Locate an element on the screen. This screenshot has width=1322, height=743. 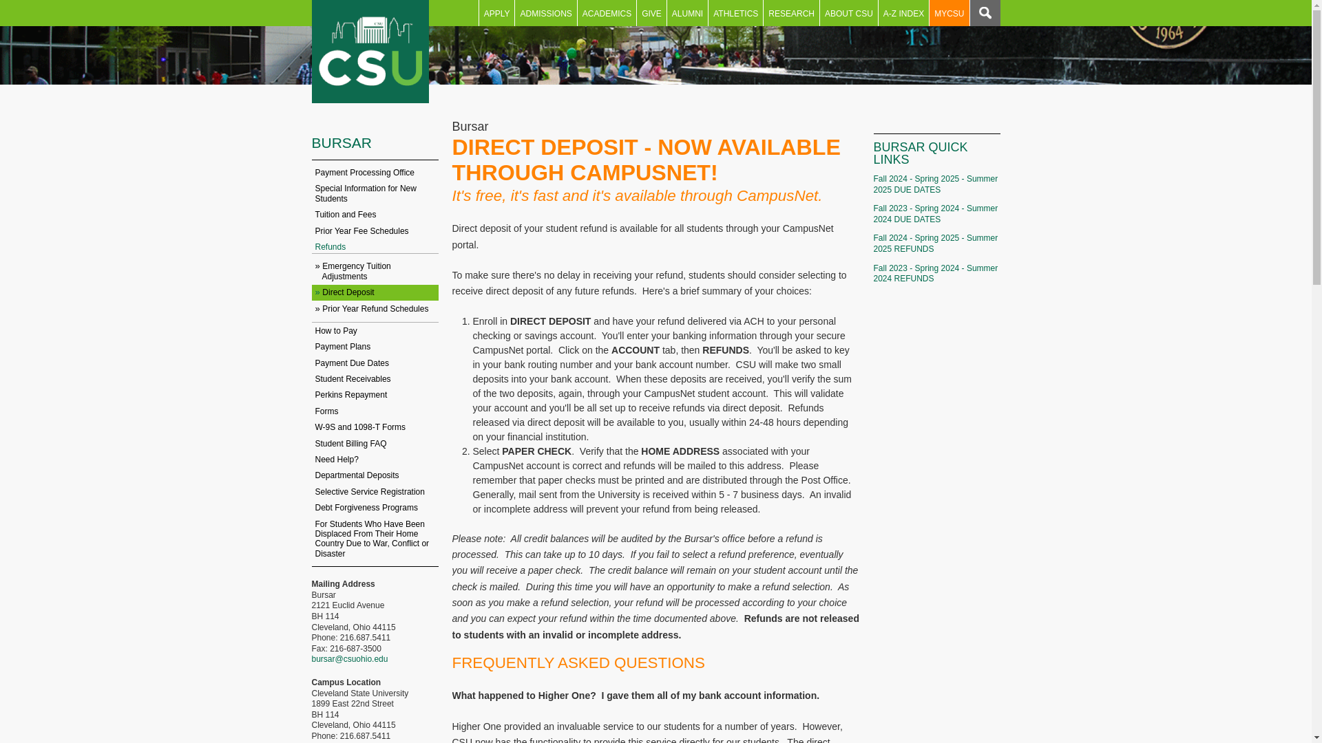
Search this site is located at coordinates (984, 12).